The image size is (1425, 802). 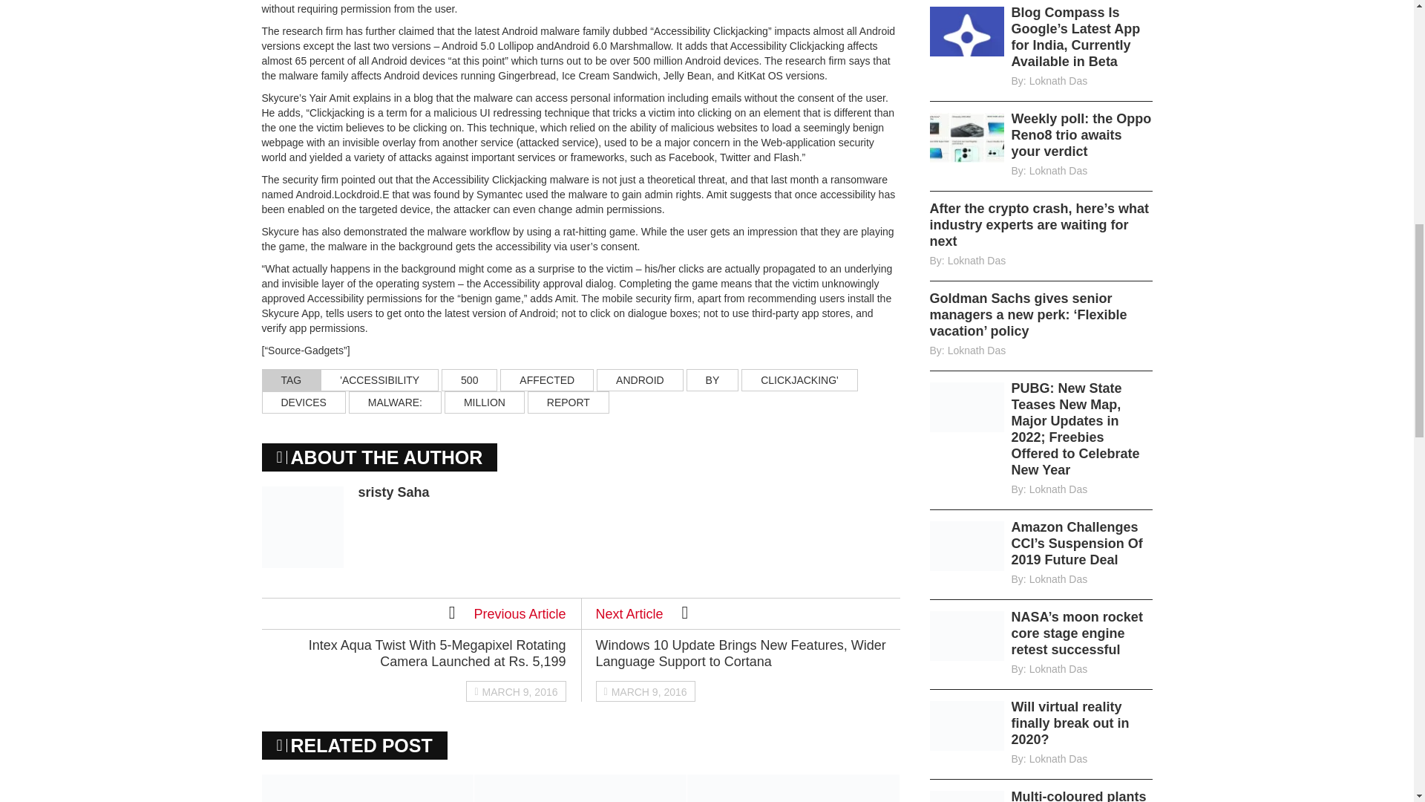 I want to click on CLICKJACKING', so click(x=799, y=380).